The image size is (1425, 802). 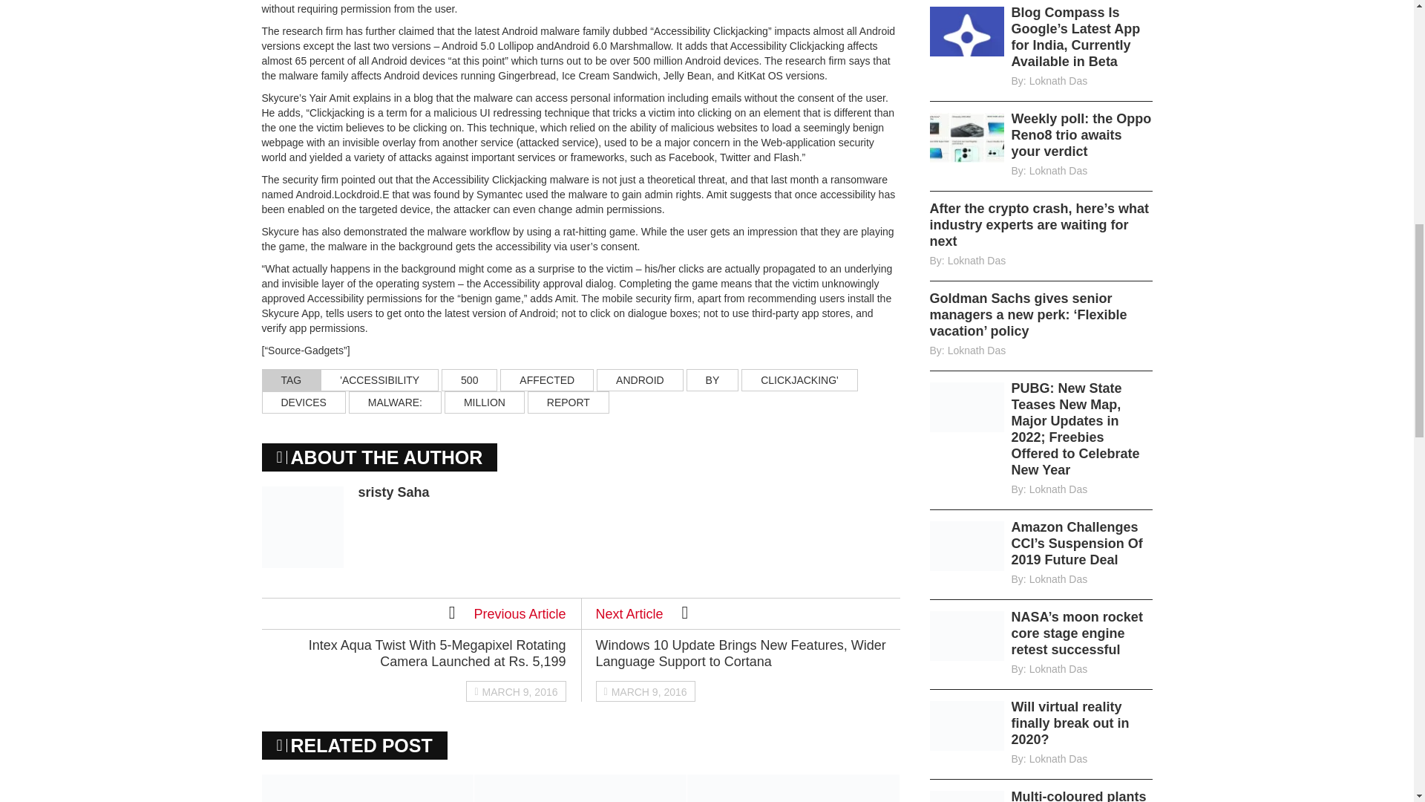 I want to click on CLICKJACKING', so click(x=799, y=380).